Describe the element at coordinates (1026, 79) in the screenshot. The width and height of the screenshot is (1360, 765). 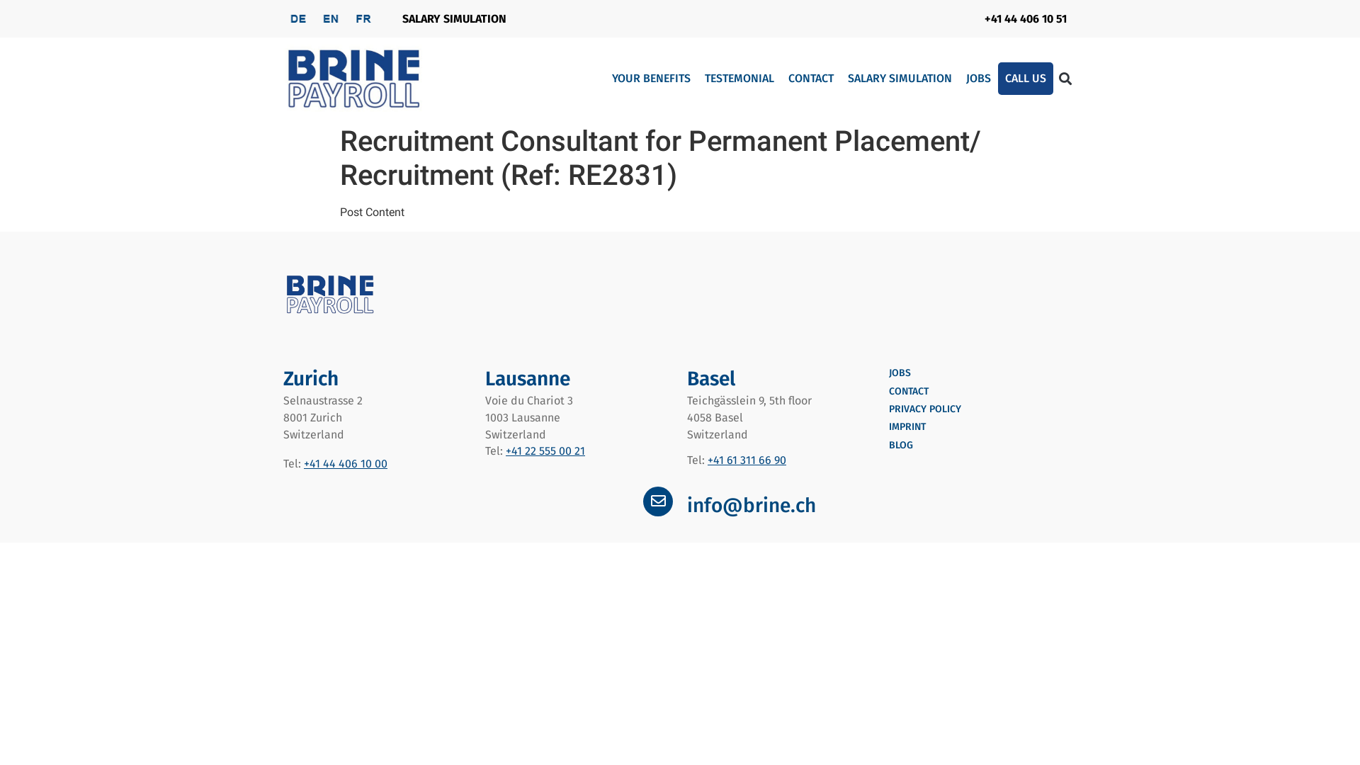
I see `CALL US` at that location.